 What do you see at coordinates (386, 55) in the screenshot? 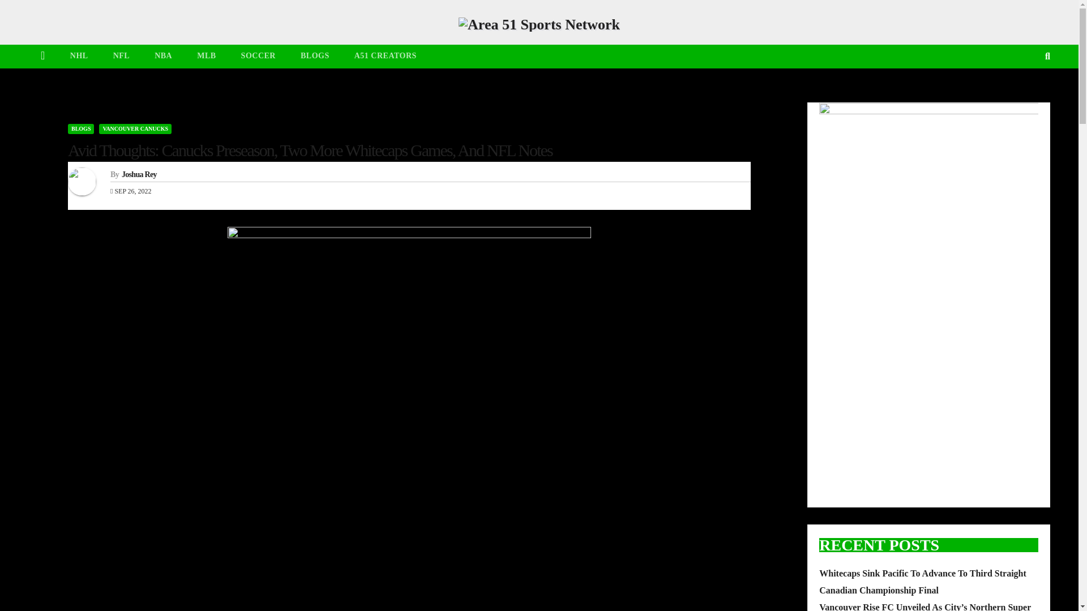
I see `A51 CREATORS` at bounding box center [386, 55].